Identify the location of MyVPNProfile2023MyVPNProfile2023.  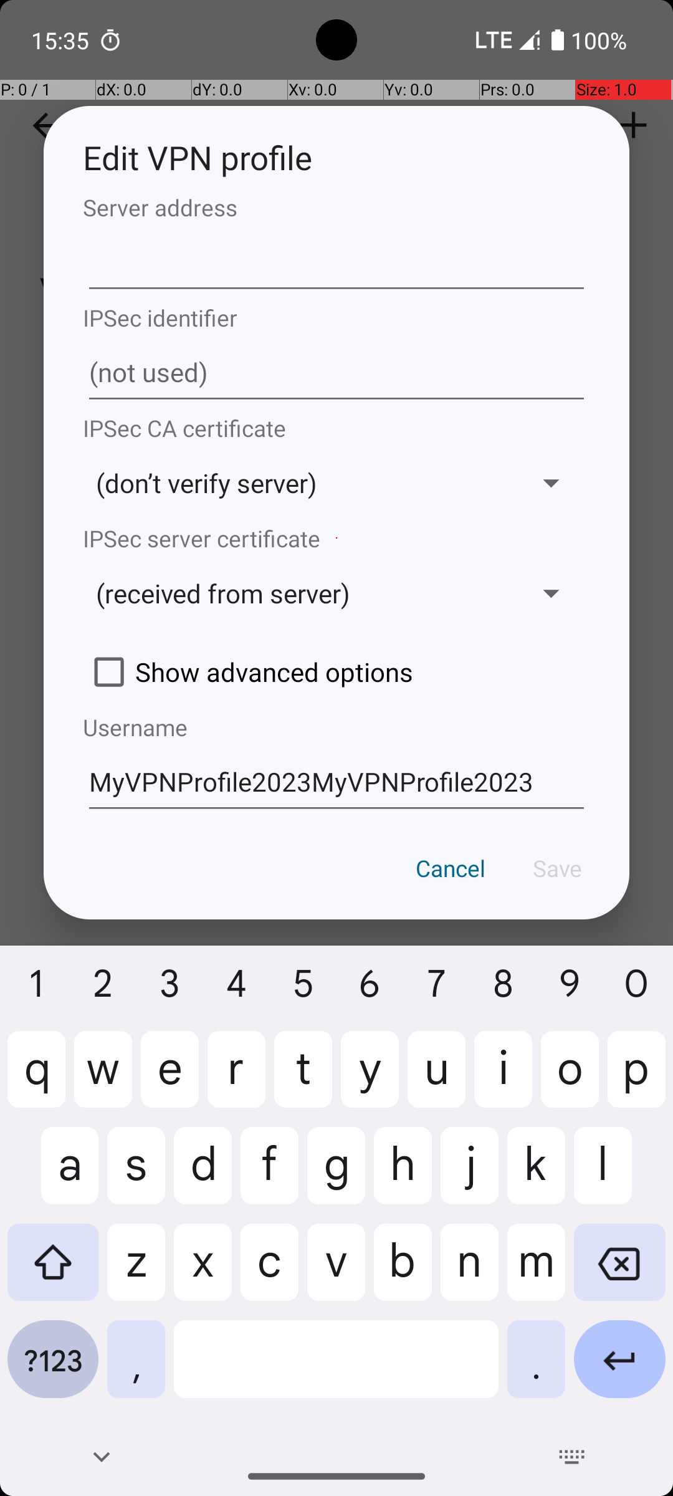
(336, 780).